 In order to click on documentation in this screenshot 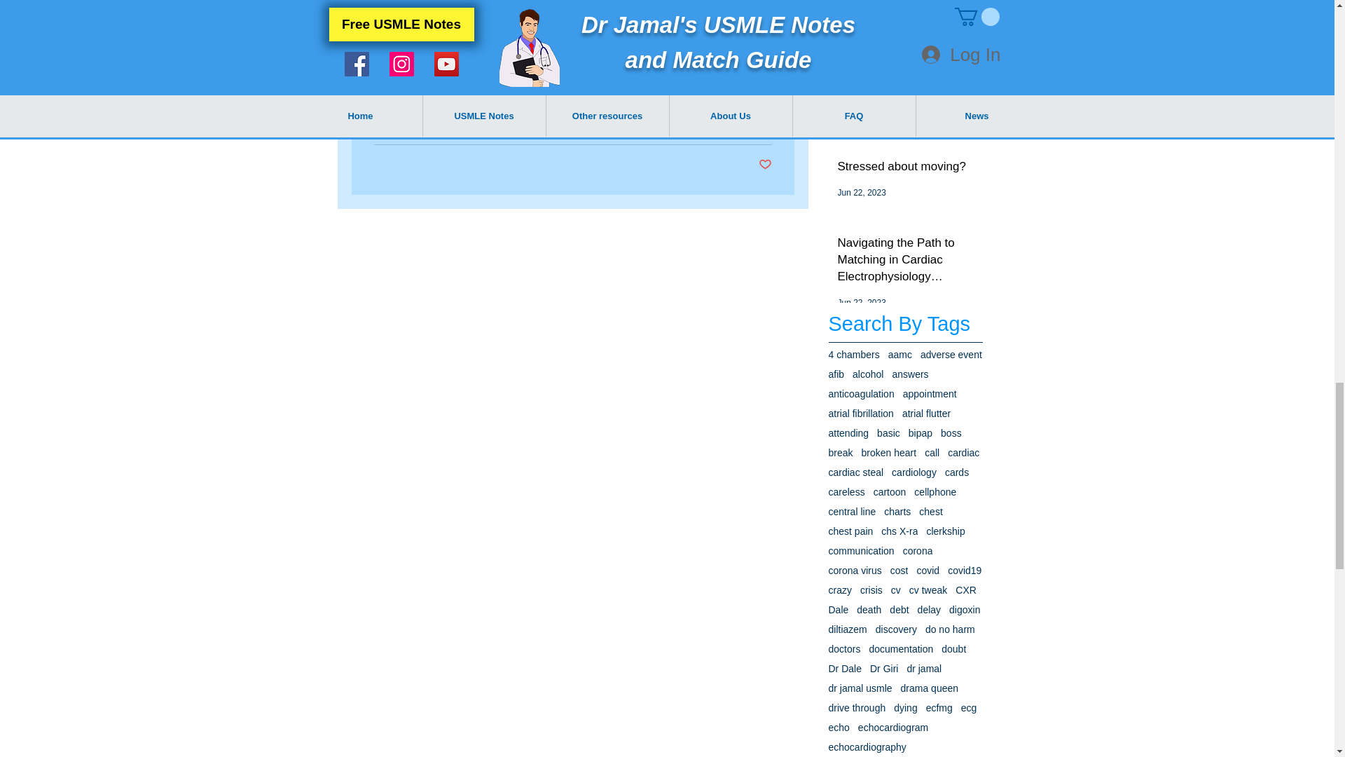, I will do `click(539, 73)`.